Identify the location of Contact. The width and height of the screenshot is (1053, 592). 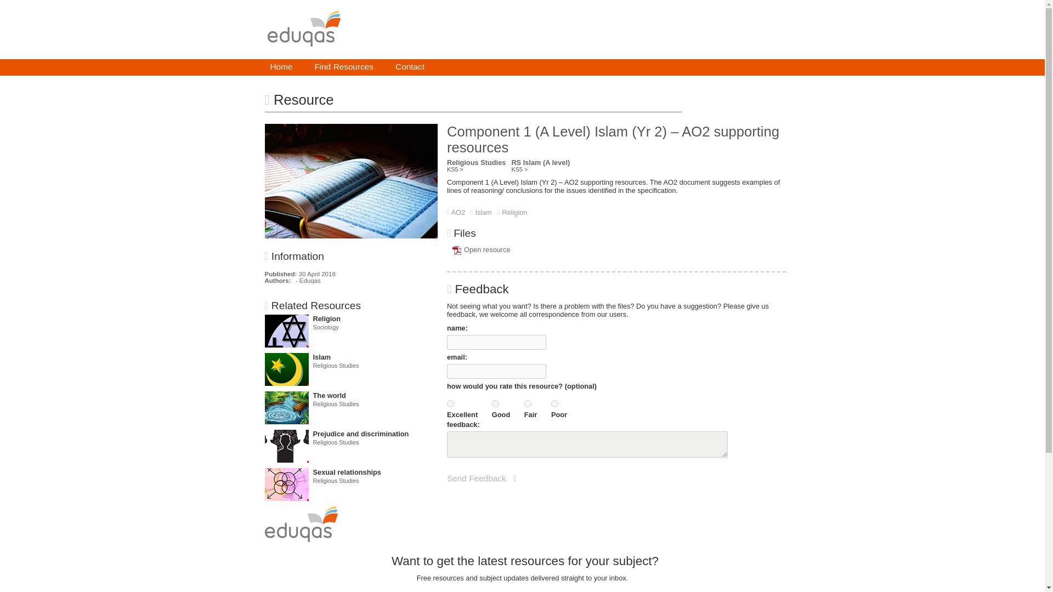
(410, 67).